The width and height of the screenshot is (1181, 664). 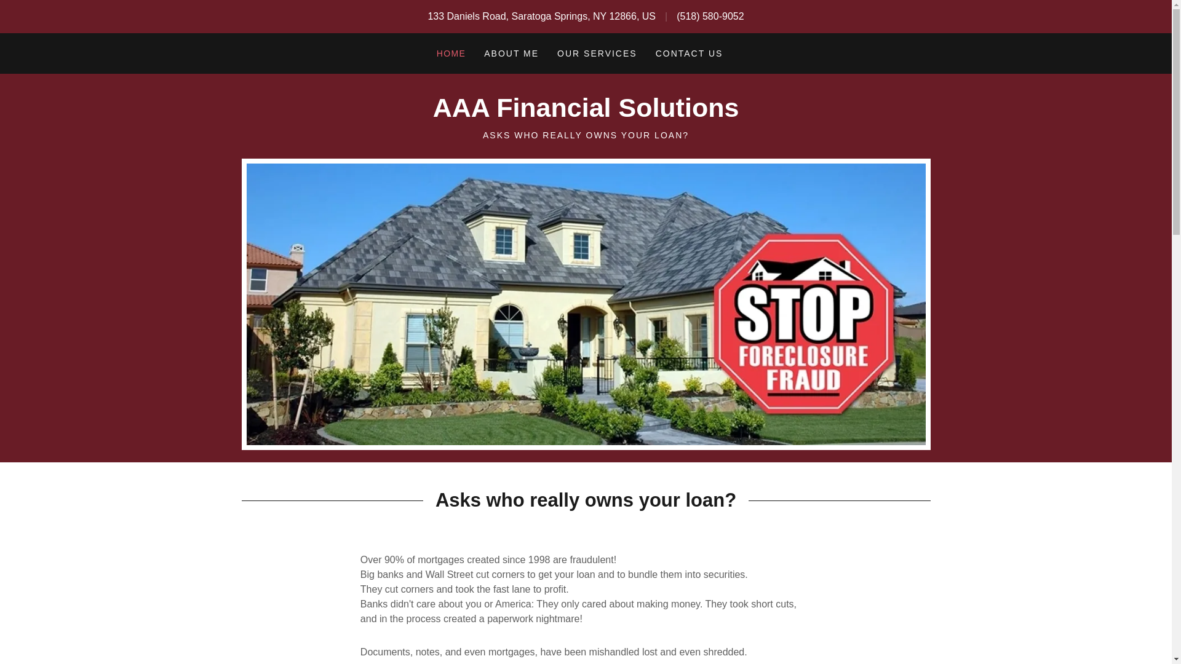 What do you see at coordinates (689, 53) in the screenshot?
I see `CONTACT US` at bounding box center [689, 53].